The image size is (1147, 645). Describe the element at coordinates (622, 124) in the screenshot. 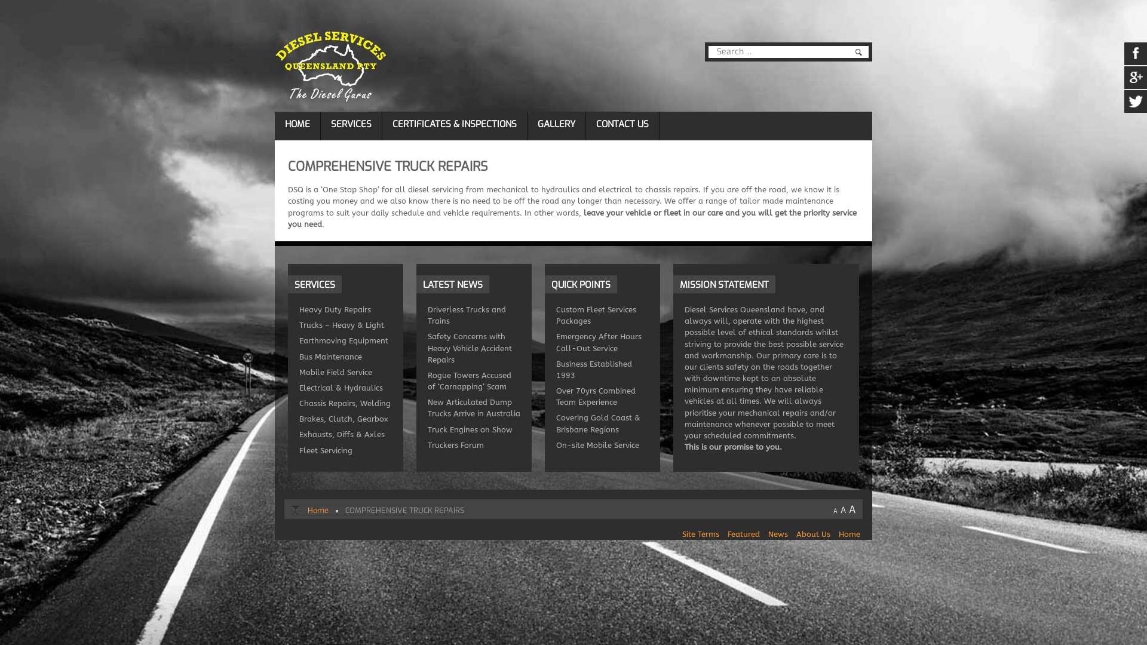

I see `CONTACT US` at that location.